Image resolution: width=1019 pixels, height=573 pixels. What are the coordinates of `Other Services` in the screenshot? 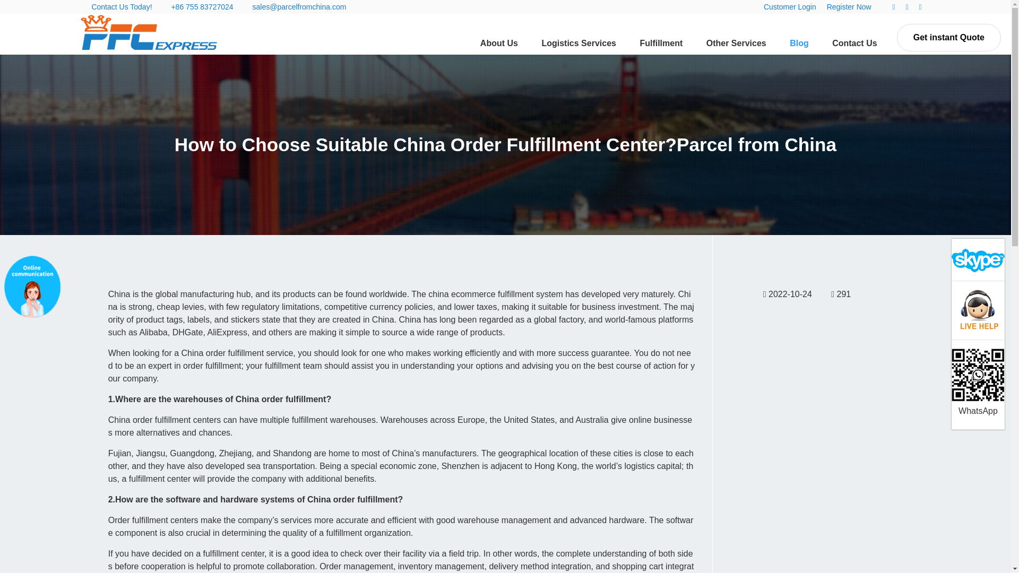 It's located at (736, 43).